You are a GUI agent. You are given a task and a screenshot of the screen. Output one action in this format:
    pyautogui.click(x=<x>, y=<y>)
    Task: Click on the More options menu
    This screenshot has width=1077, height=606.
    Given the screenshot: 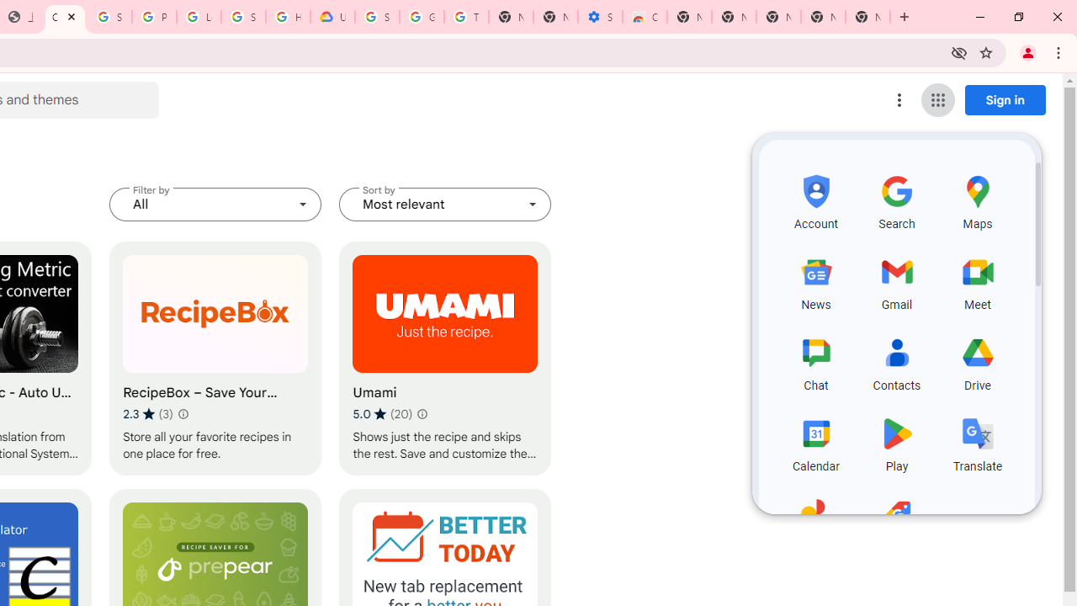 What is the action you would take?
    pyautogui.click(x=899, y=99)
    